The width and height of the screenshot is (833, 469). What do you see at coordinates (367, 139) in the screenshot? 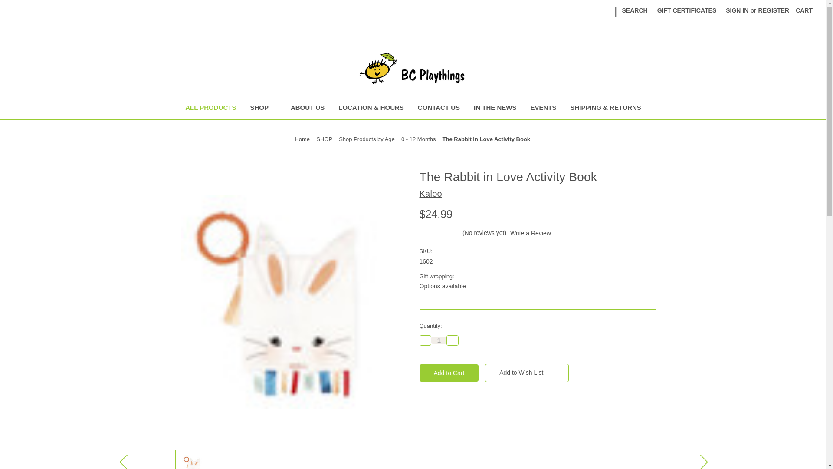
I see `Shop Products by Age` at bounding box center [367, 139].